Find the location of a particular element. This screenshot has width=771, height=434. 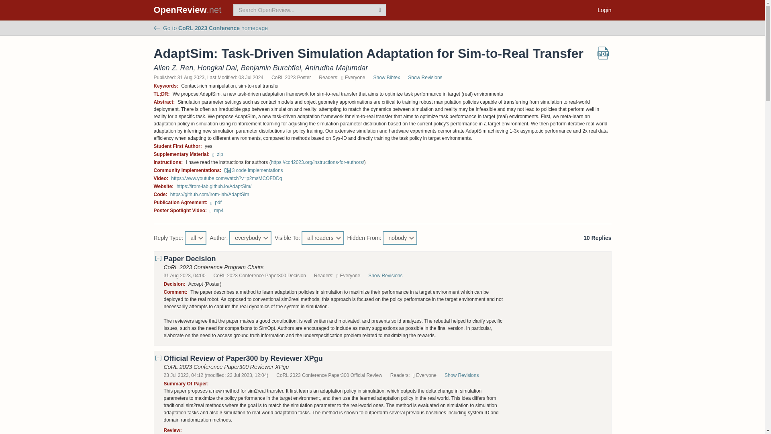

Download Poster Spotlight Video is located at coordinates (216, 211).